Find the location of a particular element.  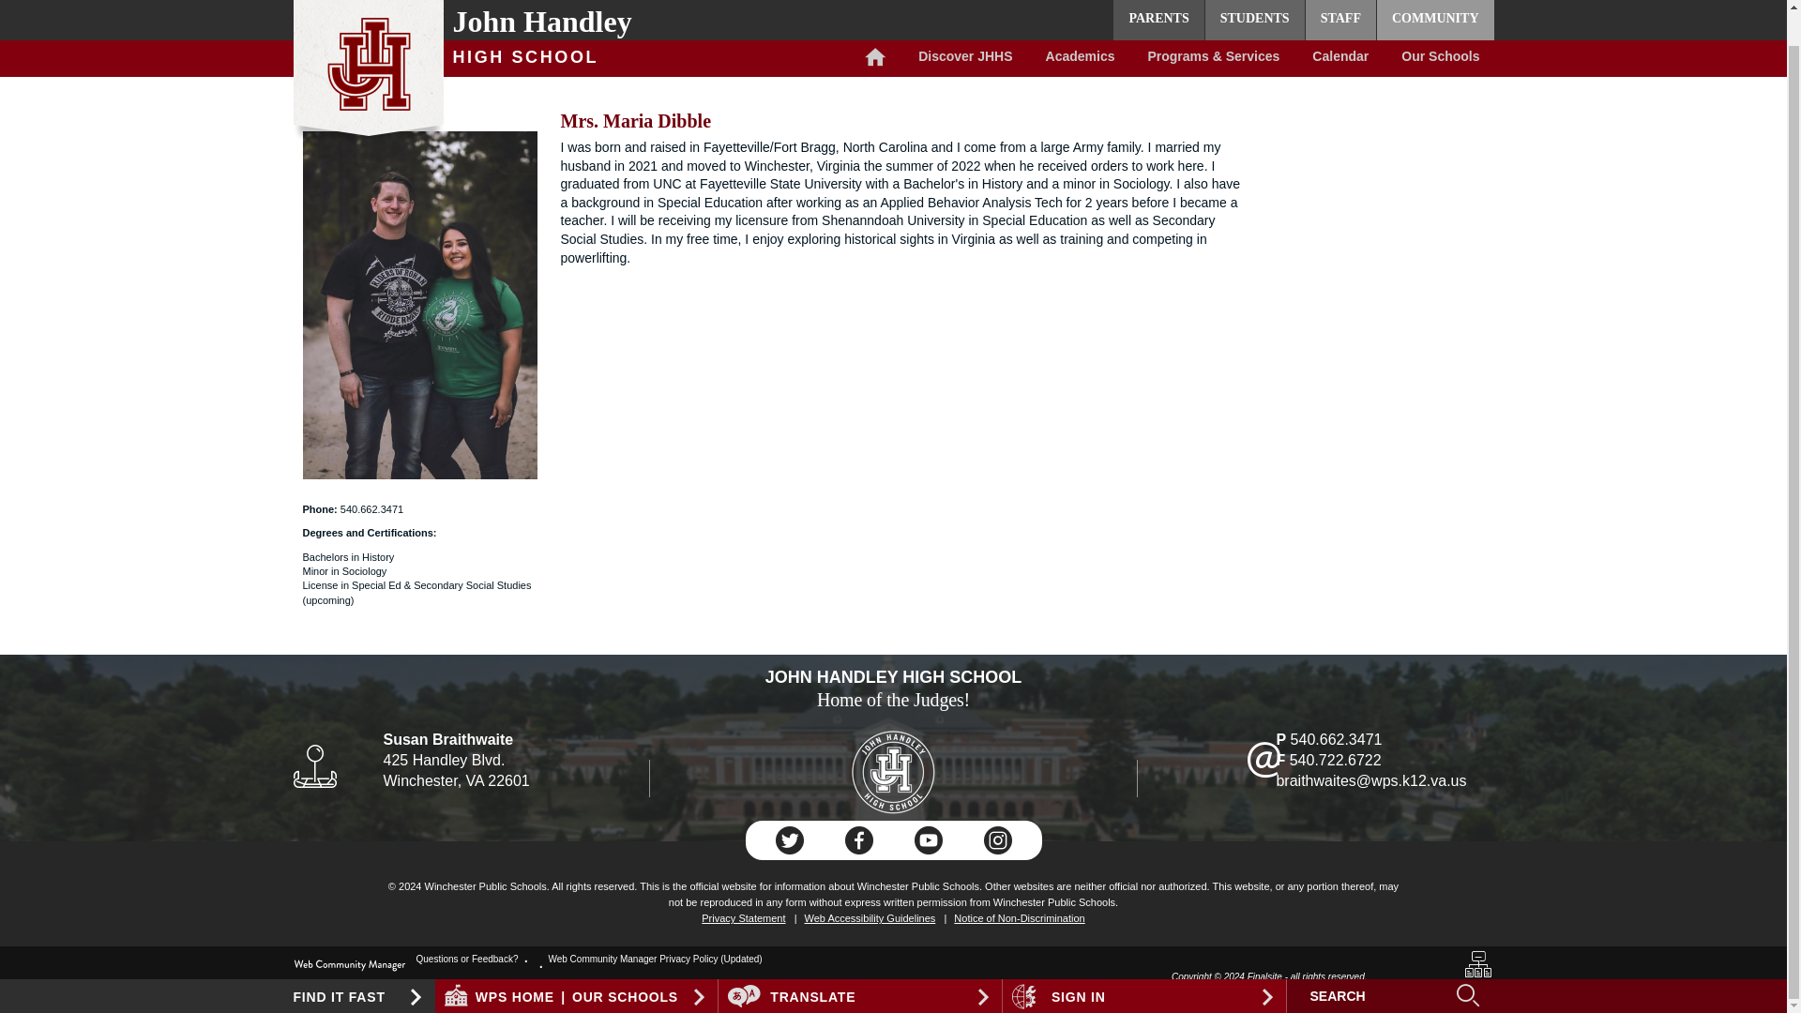

Finalsite - all rights reserved is located at coordinates (349, 964).